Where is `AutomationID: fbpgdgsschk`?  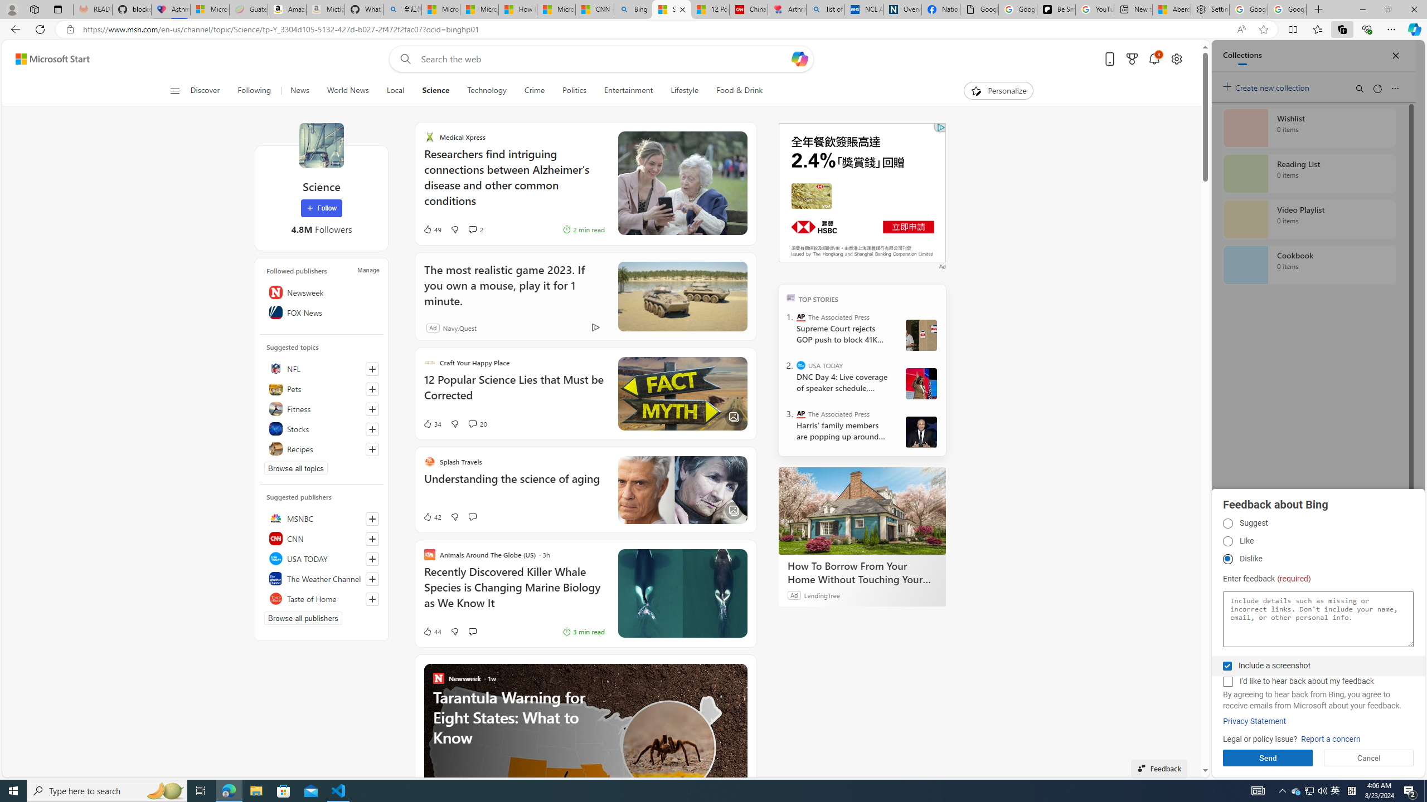 AutomationID: fbpgdgsschk is located at coordinates (1227, 666).